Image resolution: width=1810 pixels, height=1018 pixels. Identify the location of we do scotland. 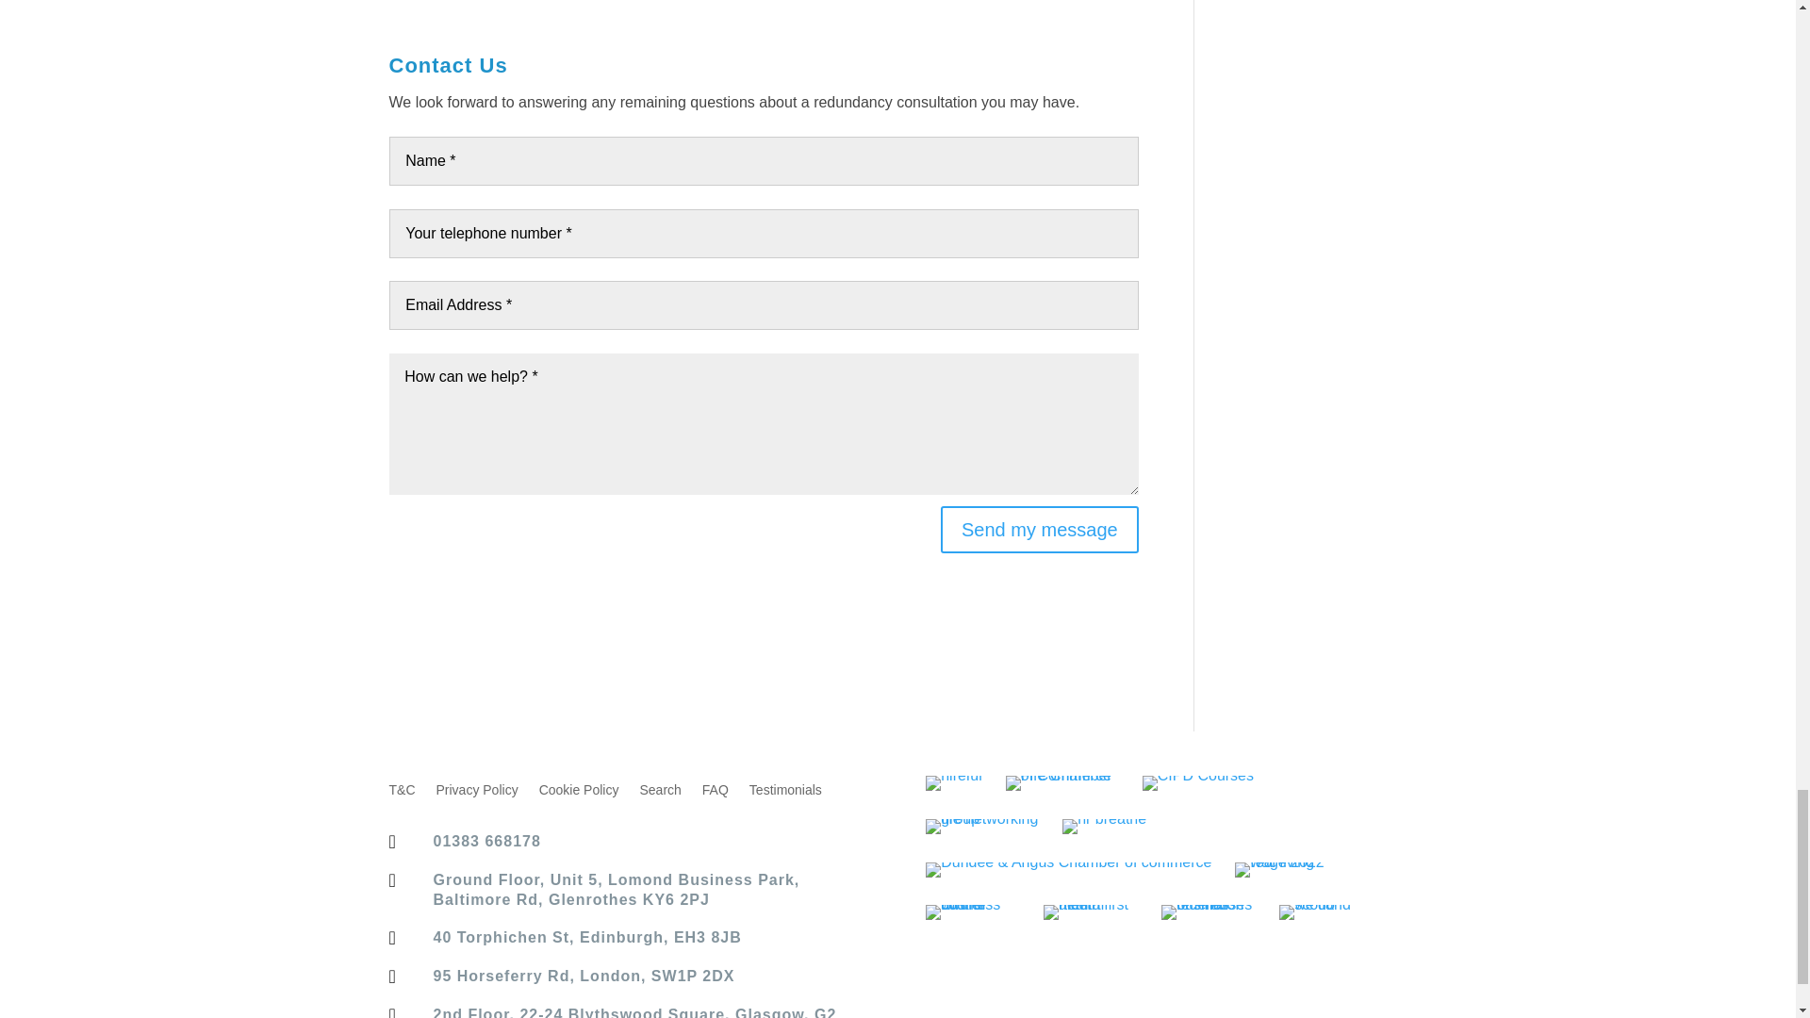
(1326, 912).